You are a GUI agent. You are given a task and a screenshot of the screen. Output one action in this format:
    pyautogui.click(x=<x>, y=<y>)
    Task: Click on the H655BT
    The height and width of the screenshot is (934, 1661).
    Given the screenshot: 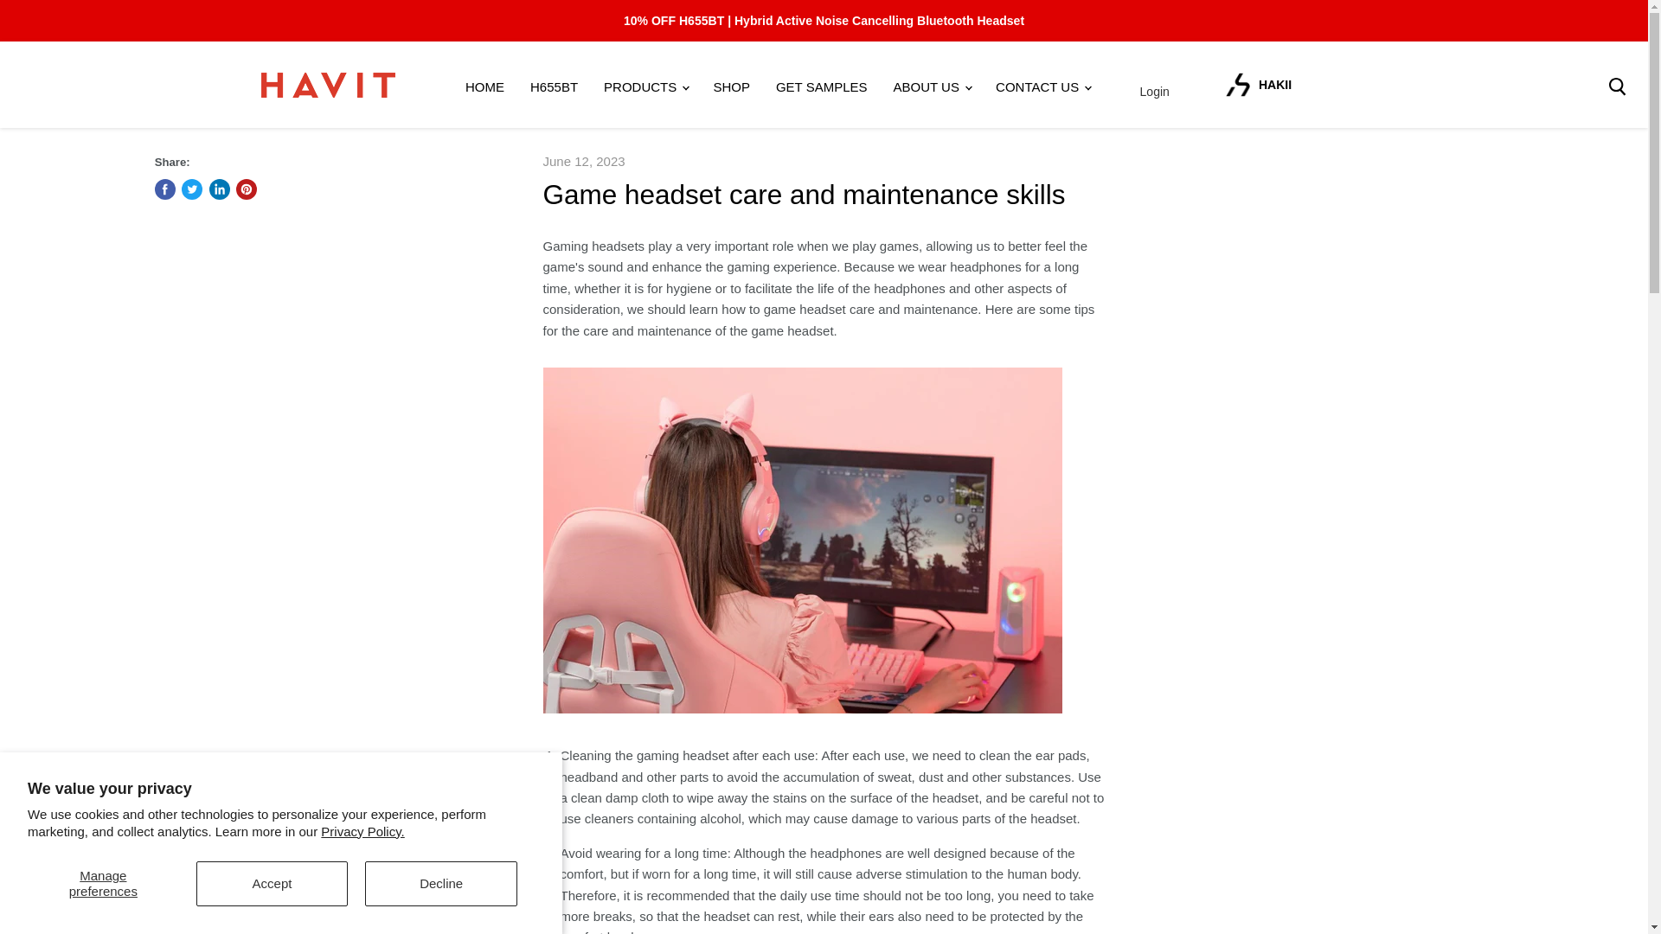 What is the action you would take?
    pyautogui.click(x=554, y=86)
    